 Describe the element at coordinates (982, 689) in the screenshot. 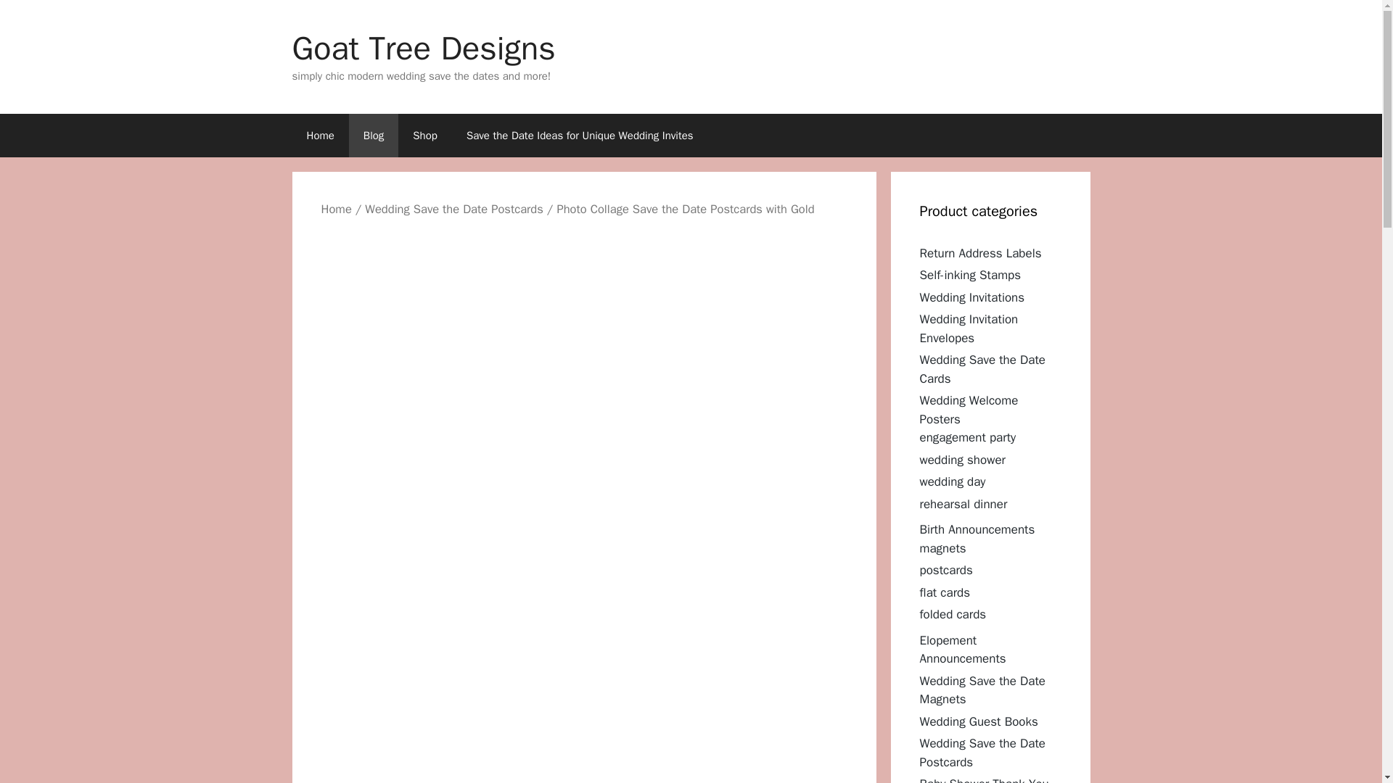

I see `Wedding Save the Date Magnets` at that location.